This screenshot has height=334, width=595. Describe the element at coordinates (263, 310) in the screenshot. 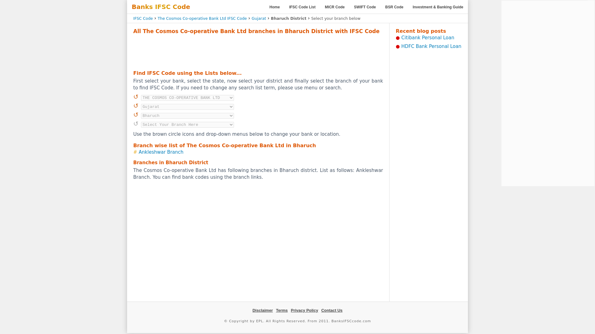

I see `Disclaimer` at that location.